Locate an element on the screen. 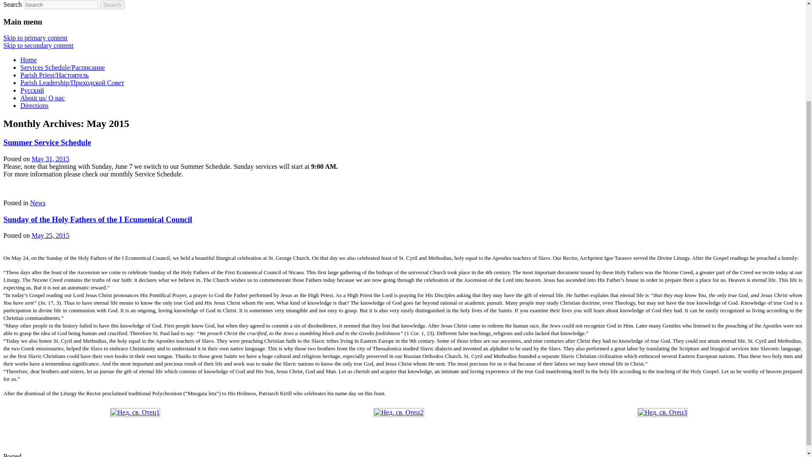 This screenshot has width=812, height=457. Read about Parish Priest is located at coordinates (54, 74).